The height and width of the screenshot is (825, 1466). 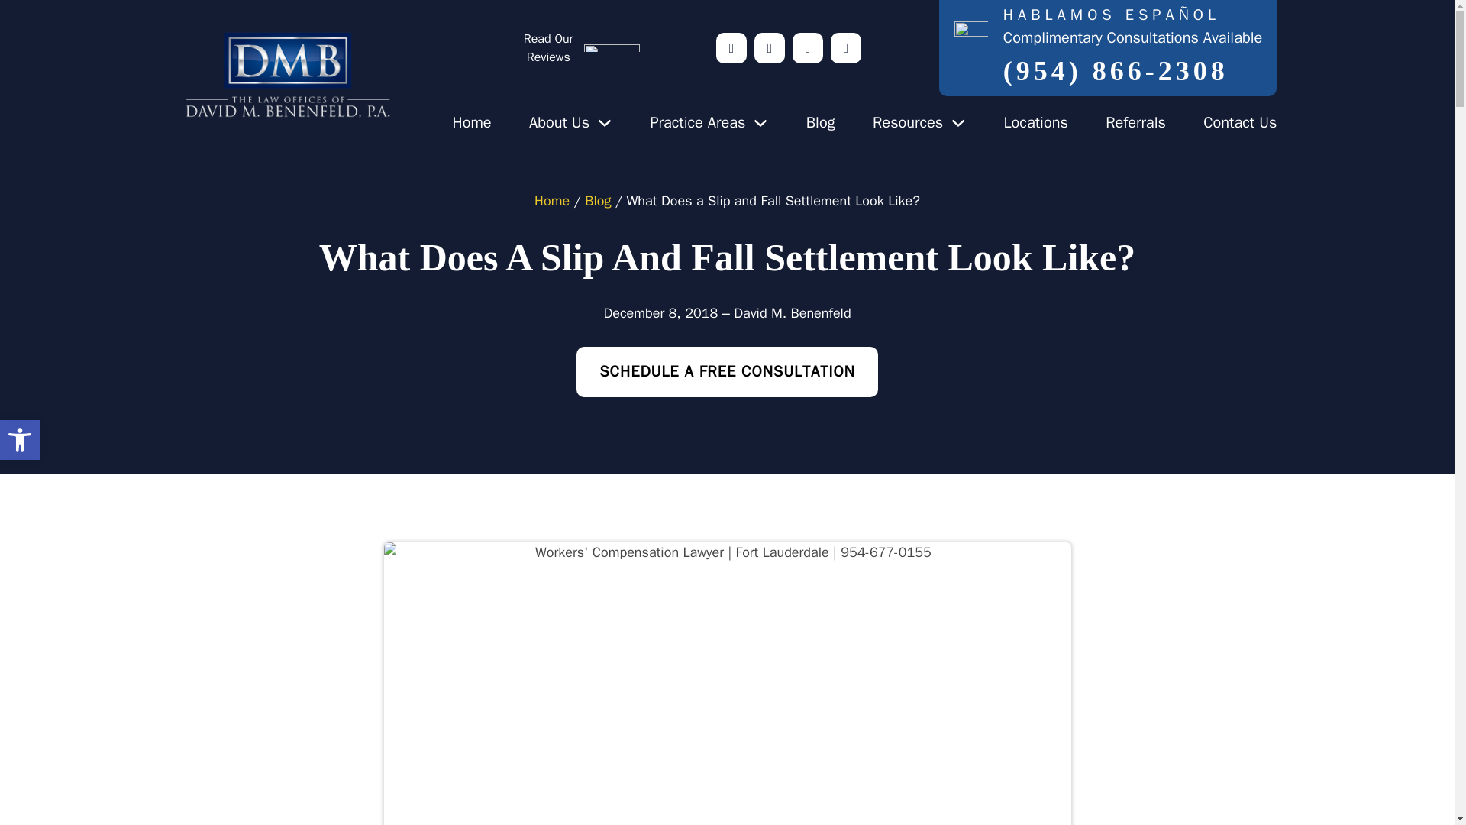 What do you see at coordinates (471, 122) in the screenshot?
I see `Accessibility Tools` at bounding box center [471, 122].